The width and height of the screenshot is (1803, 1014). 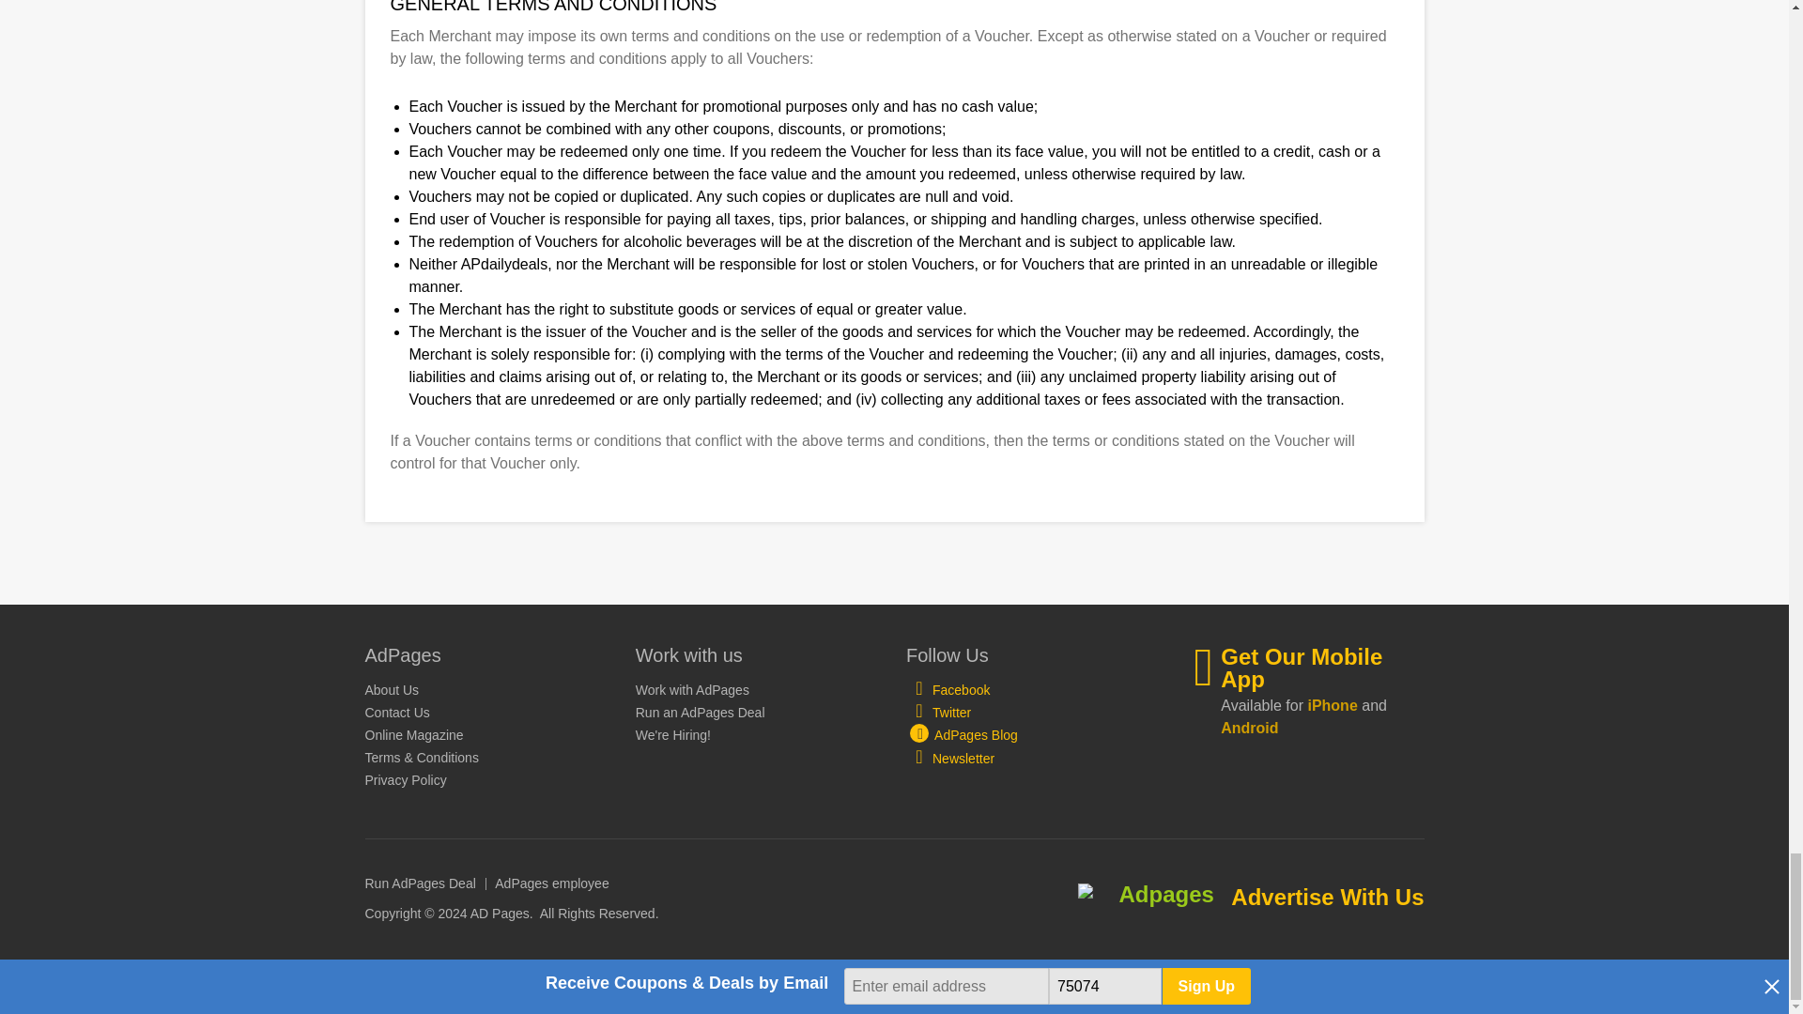 What do you see at coordinates (939, 713) in the screenshot?
I see `Twitter` at bounding box center [939, 713].